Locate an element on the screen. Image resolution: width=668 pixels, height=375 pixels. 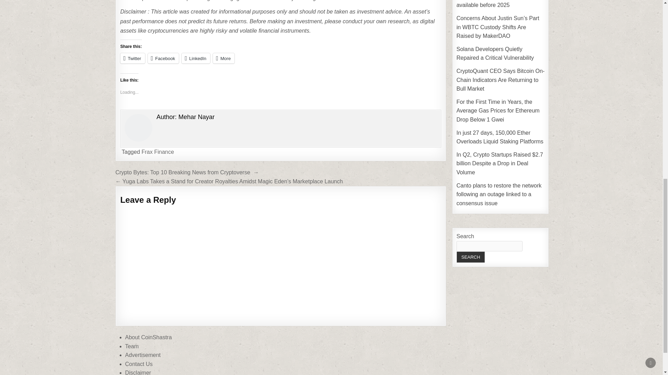
Facebook is located at coordinates (163, 58).